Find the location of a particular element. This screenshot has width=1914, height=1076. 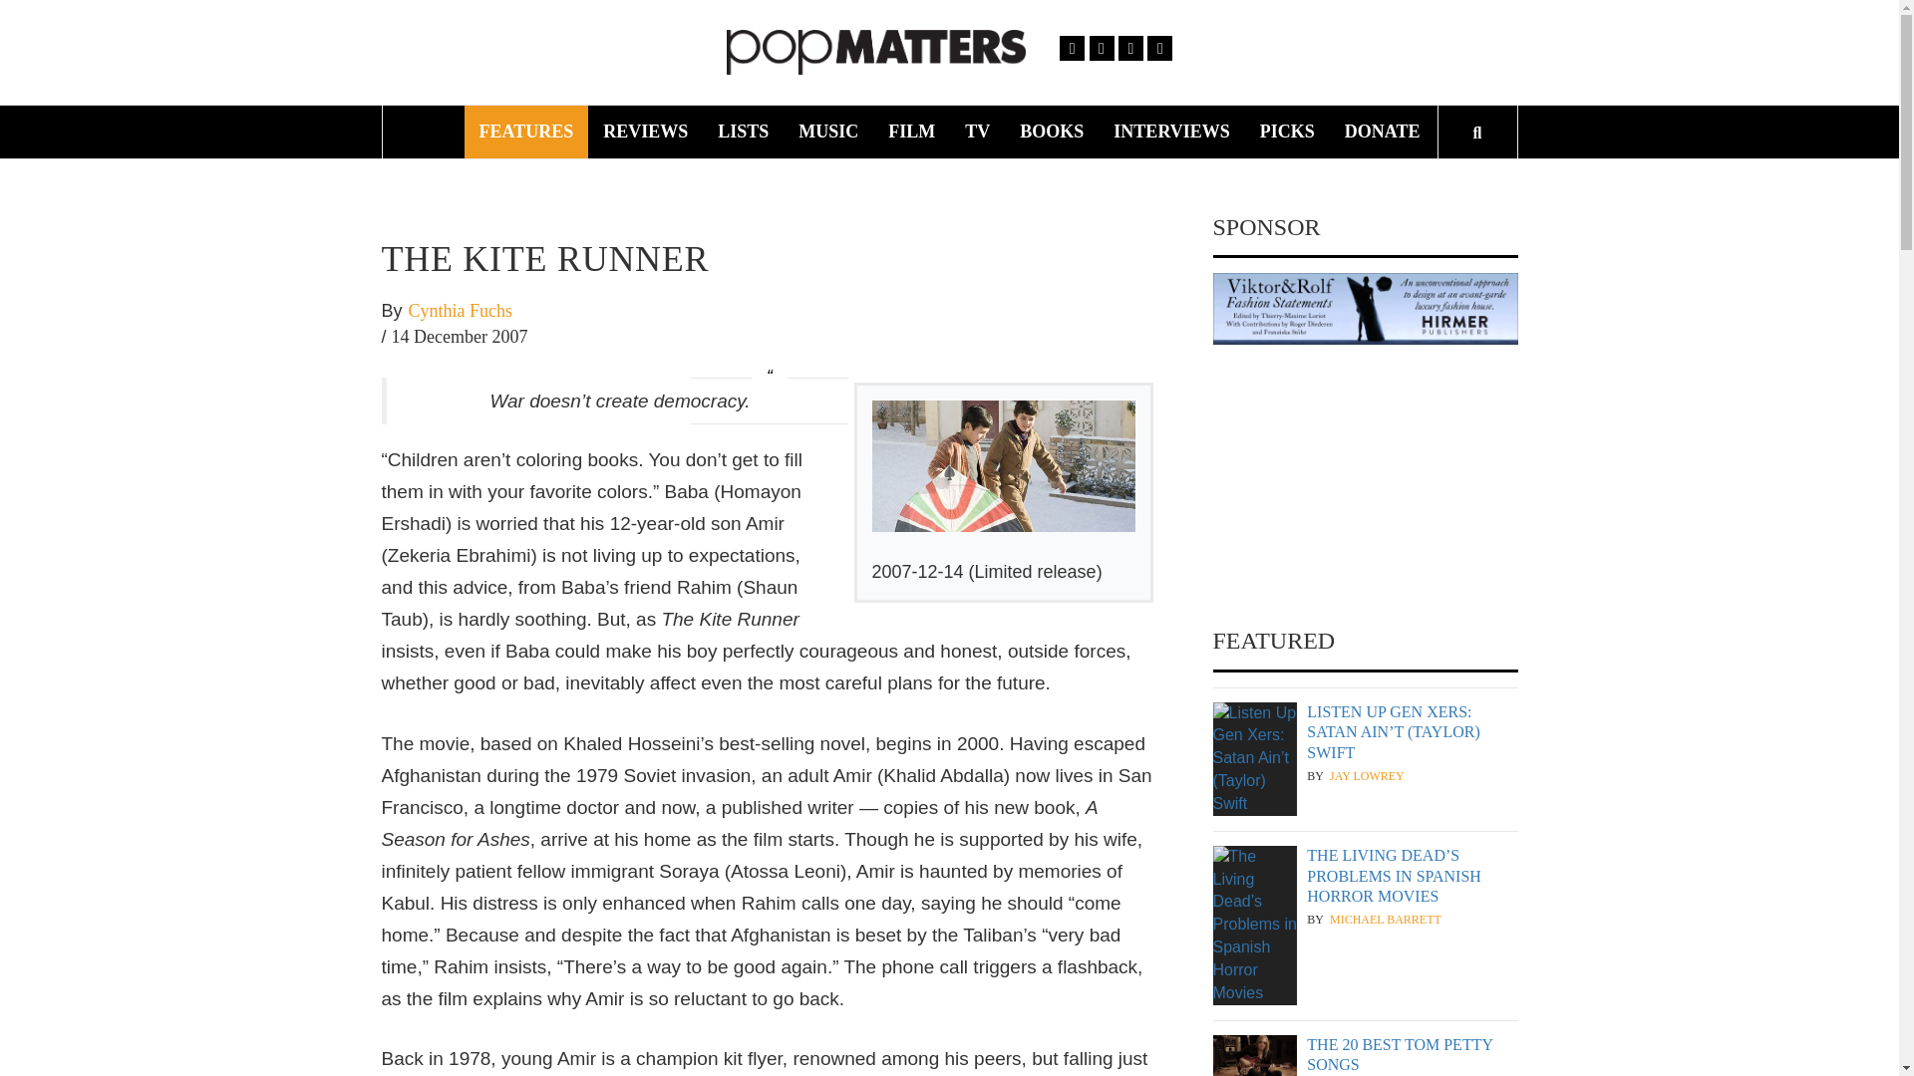

Michael Barrett is located at coordinates (1386, 920).